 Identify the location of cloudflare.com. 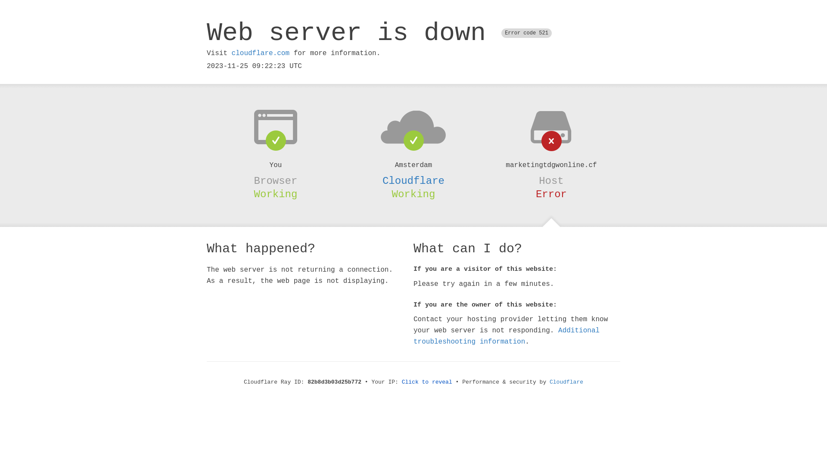
(261, 53).